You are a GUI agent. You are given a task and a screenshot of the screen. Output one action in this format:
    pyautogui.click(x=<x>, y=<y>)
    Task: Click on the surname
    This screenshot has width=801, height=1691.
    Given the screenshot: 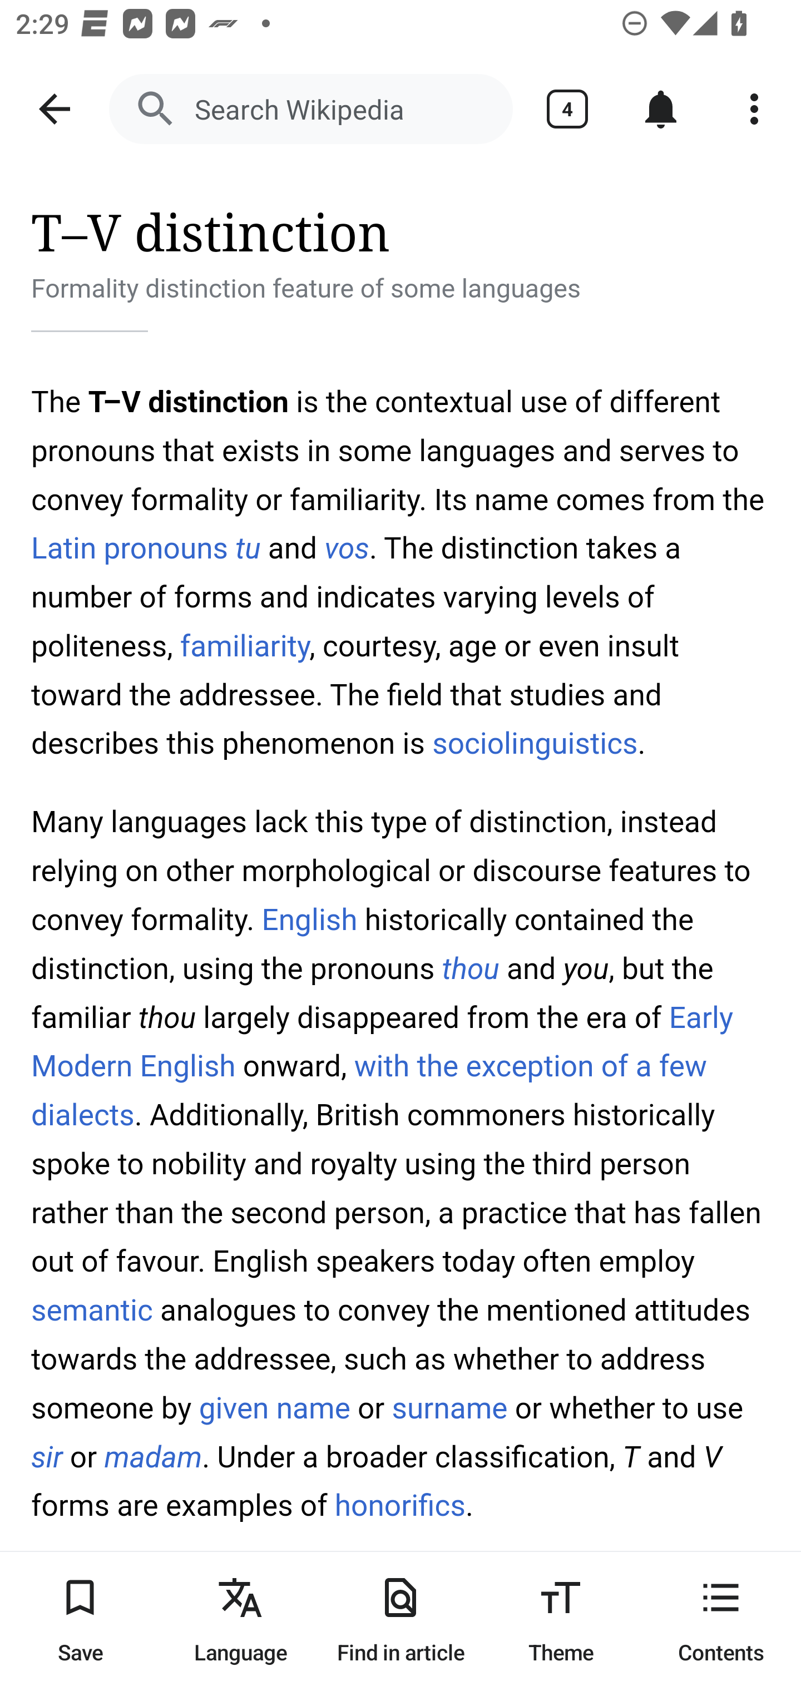 What is the action you would take?
    pyautogui.click(x=449, y=1408)
    